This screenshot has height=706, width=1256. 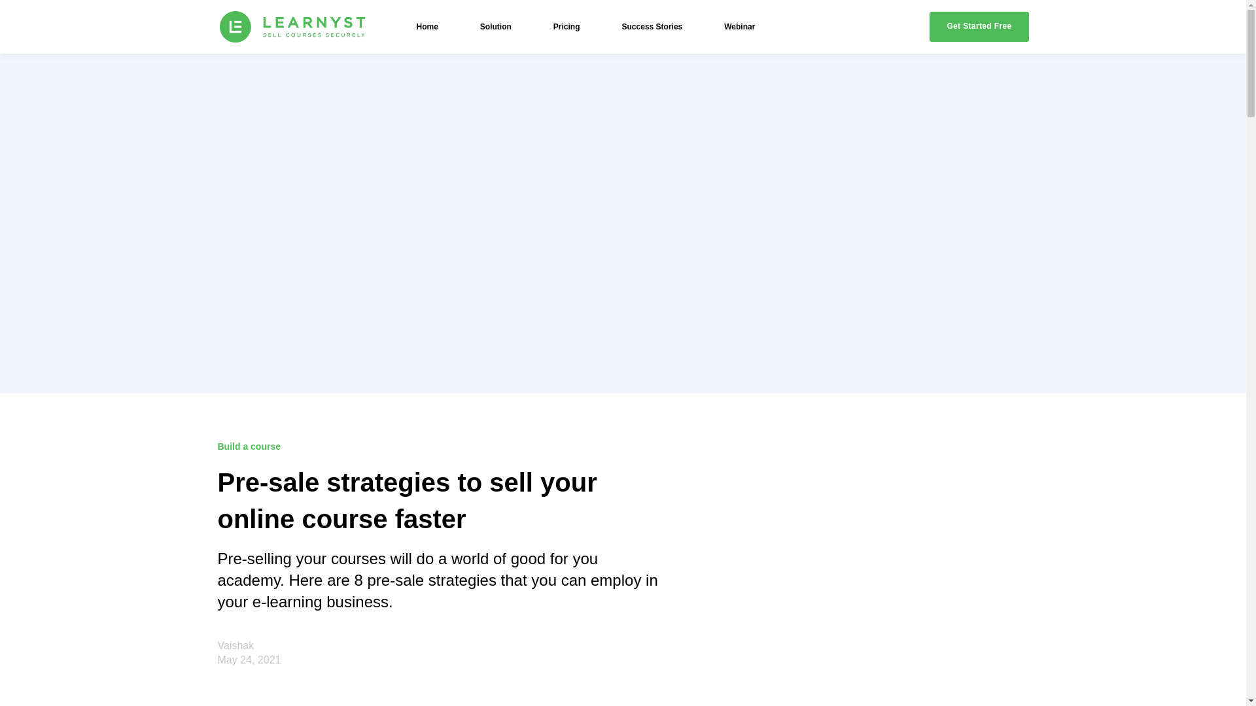 I want to click on Webinar, so click(x=739, y=26).